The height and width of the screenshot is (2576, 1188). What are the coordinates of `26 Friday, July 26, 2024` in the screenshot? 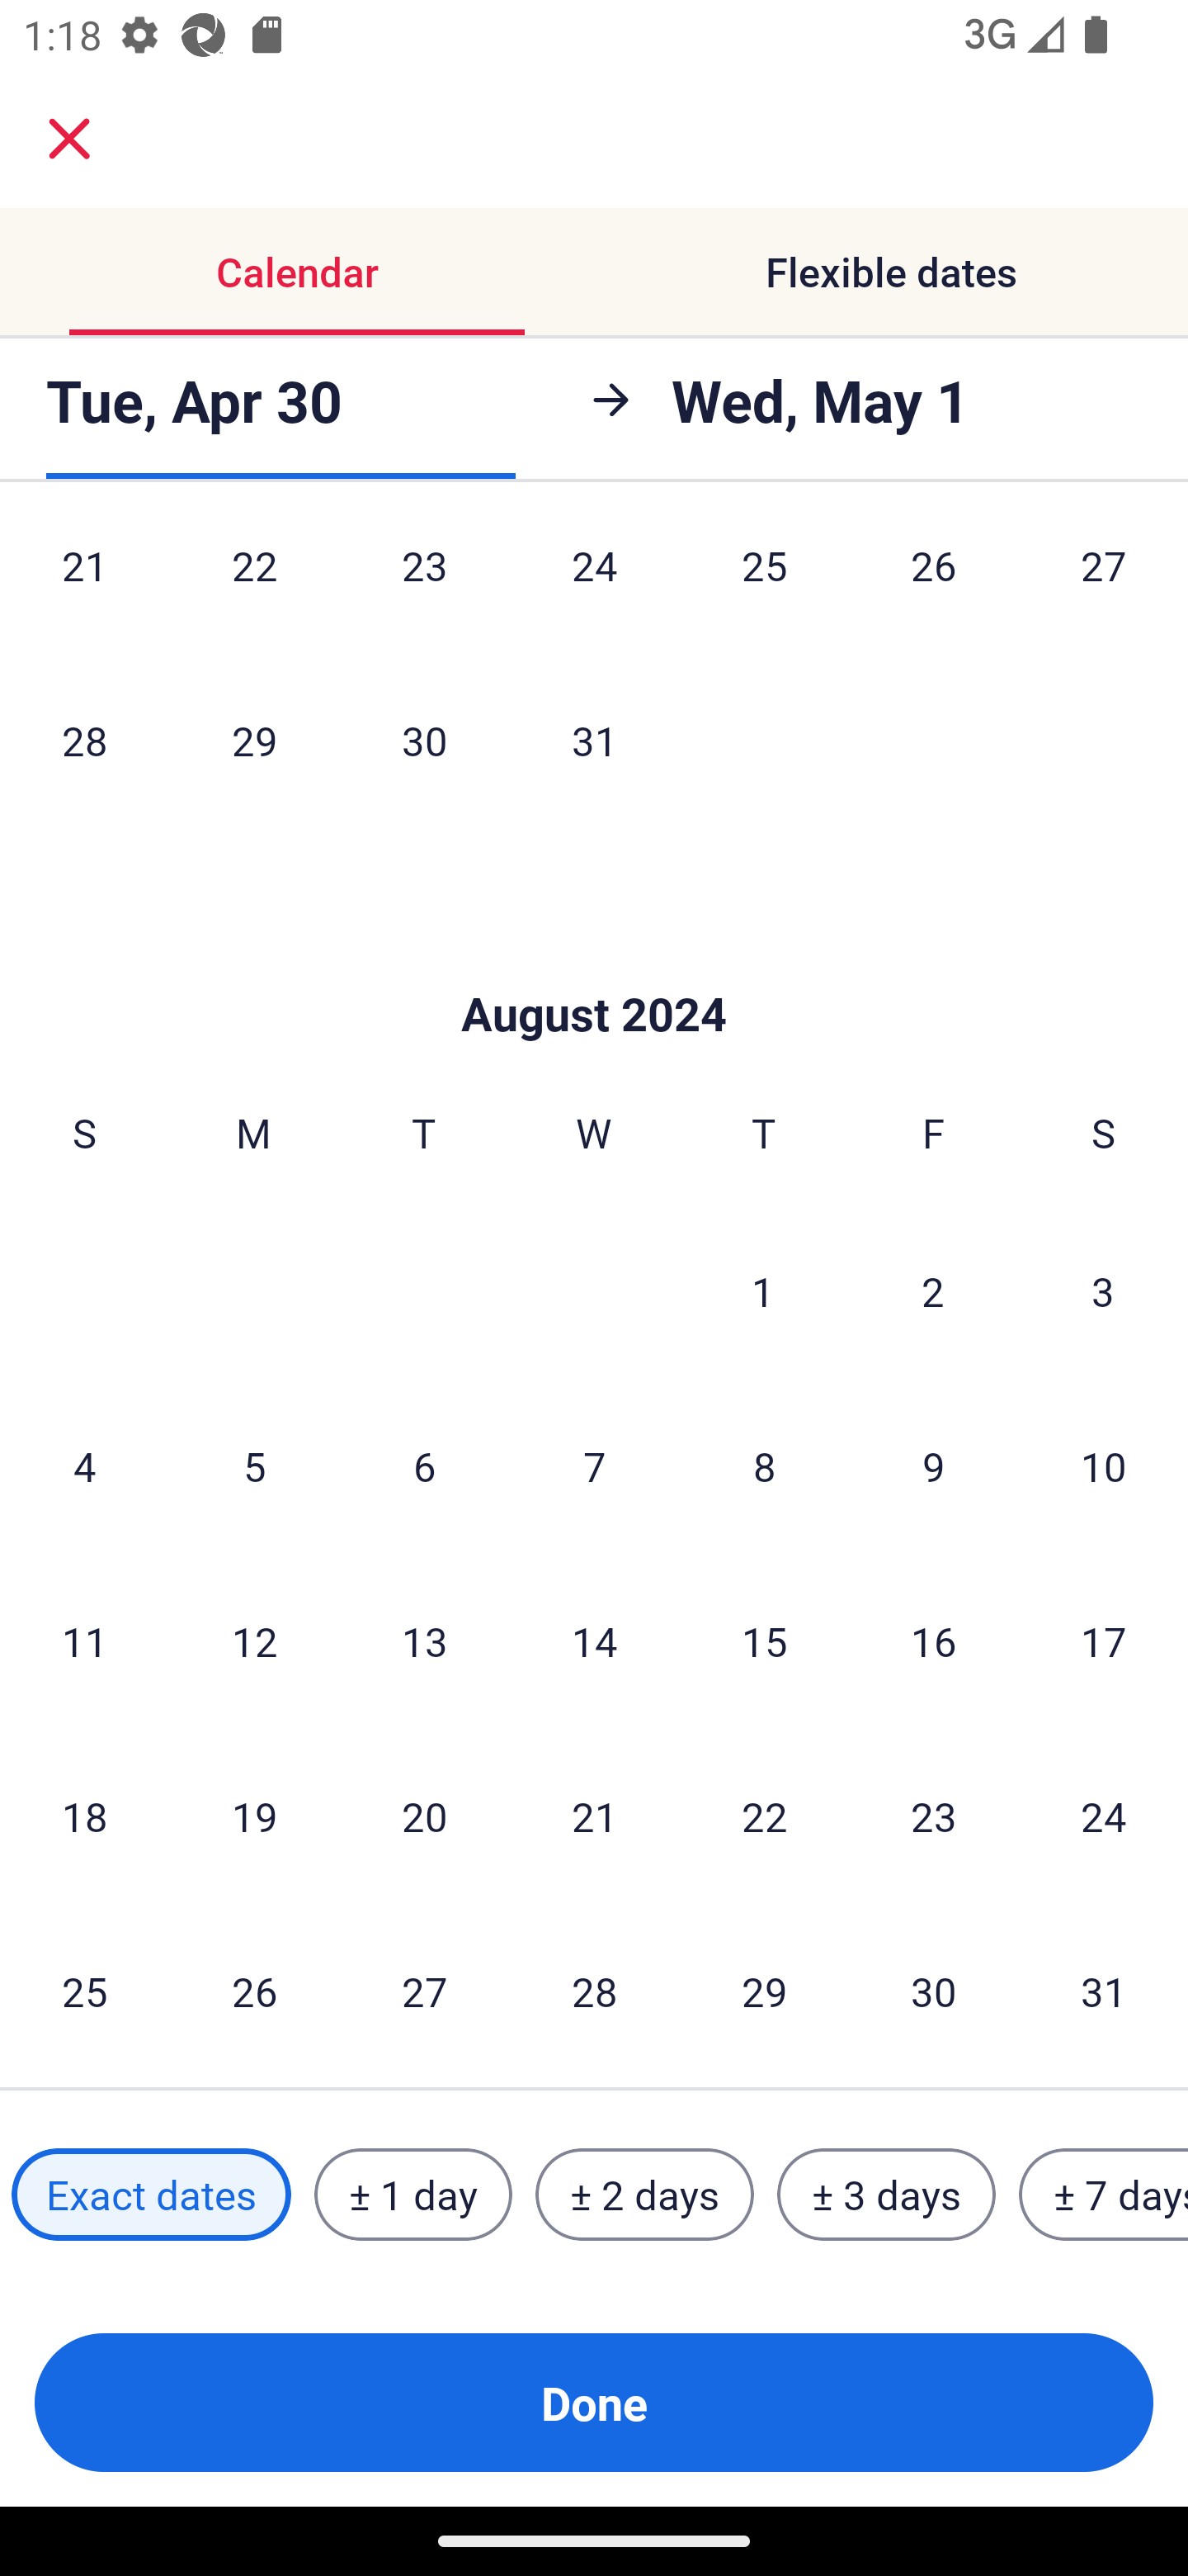 It's located at (934, 588).